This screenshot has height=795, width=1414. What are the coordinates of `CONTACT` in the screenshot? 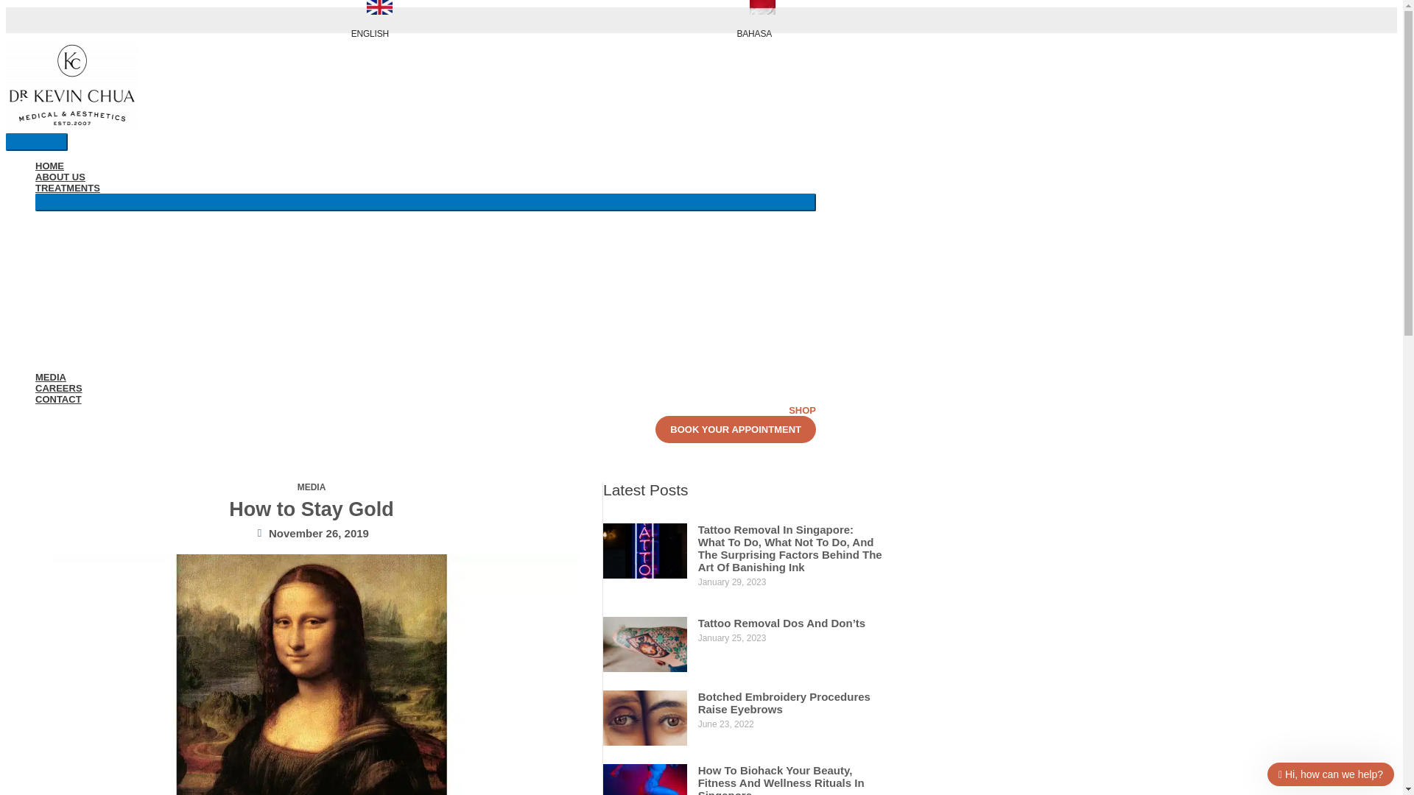 It's located at (426, 399).